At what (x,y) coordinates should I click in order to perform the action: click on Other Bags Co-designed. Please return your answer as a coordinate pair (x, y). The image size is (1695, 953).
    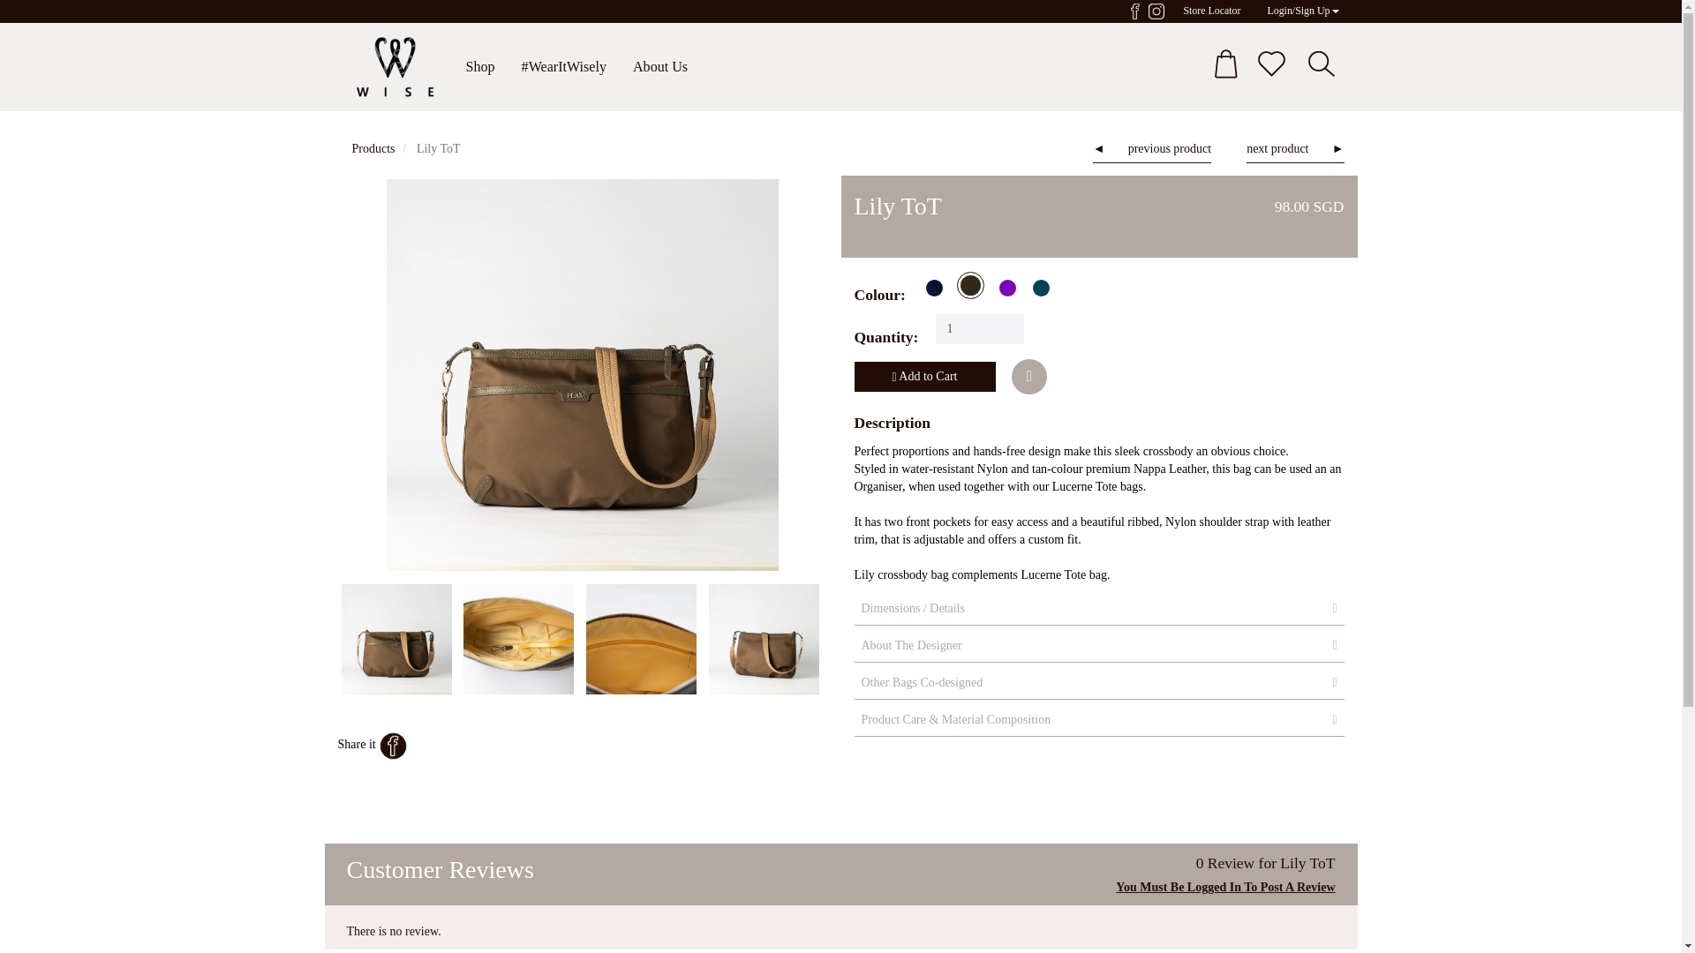
    Looking at the image, I should click on (1098, 683).